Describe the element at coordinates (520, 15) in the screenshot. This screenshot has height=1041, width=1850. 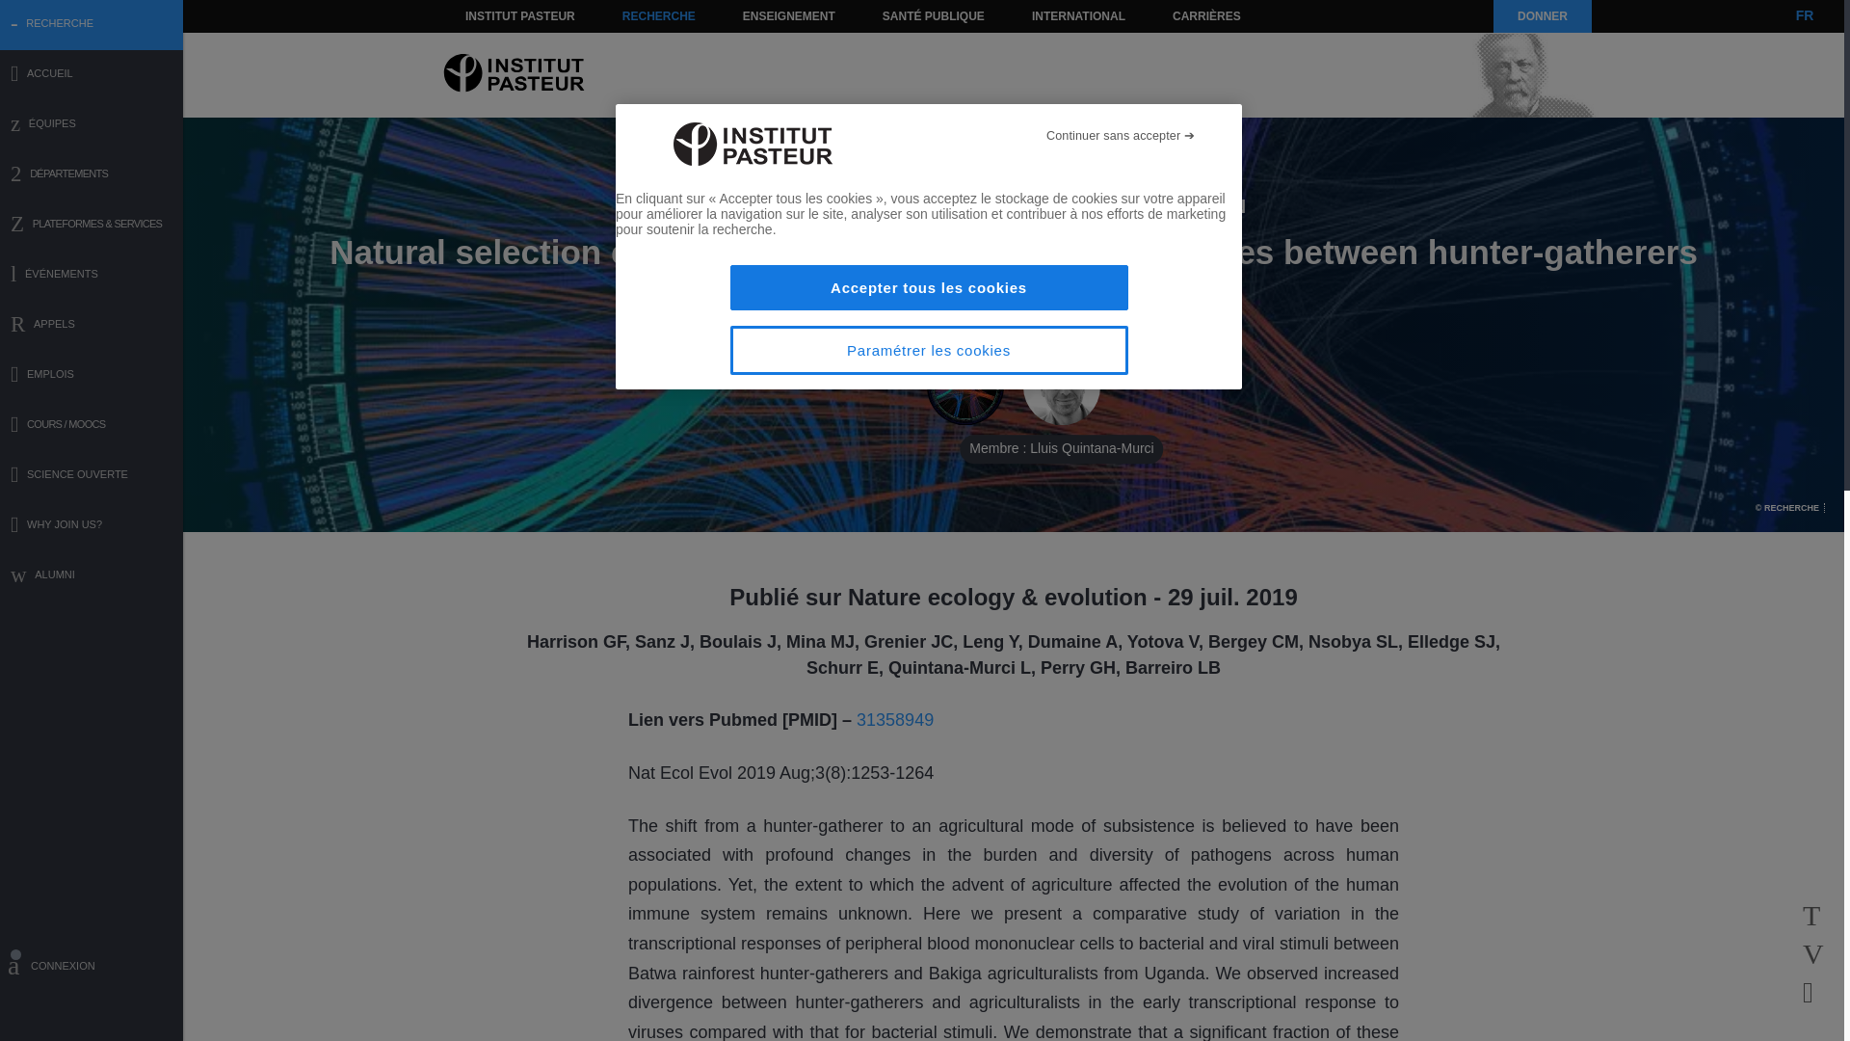
I see `INSTITUT PASTEUR` at that location.